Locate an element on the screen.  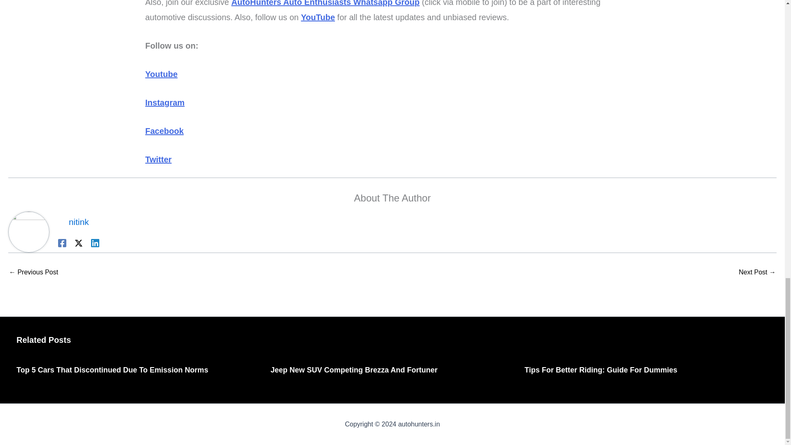
Instagram is located at coordinates (164, 102).